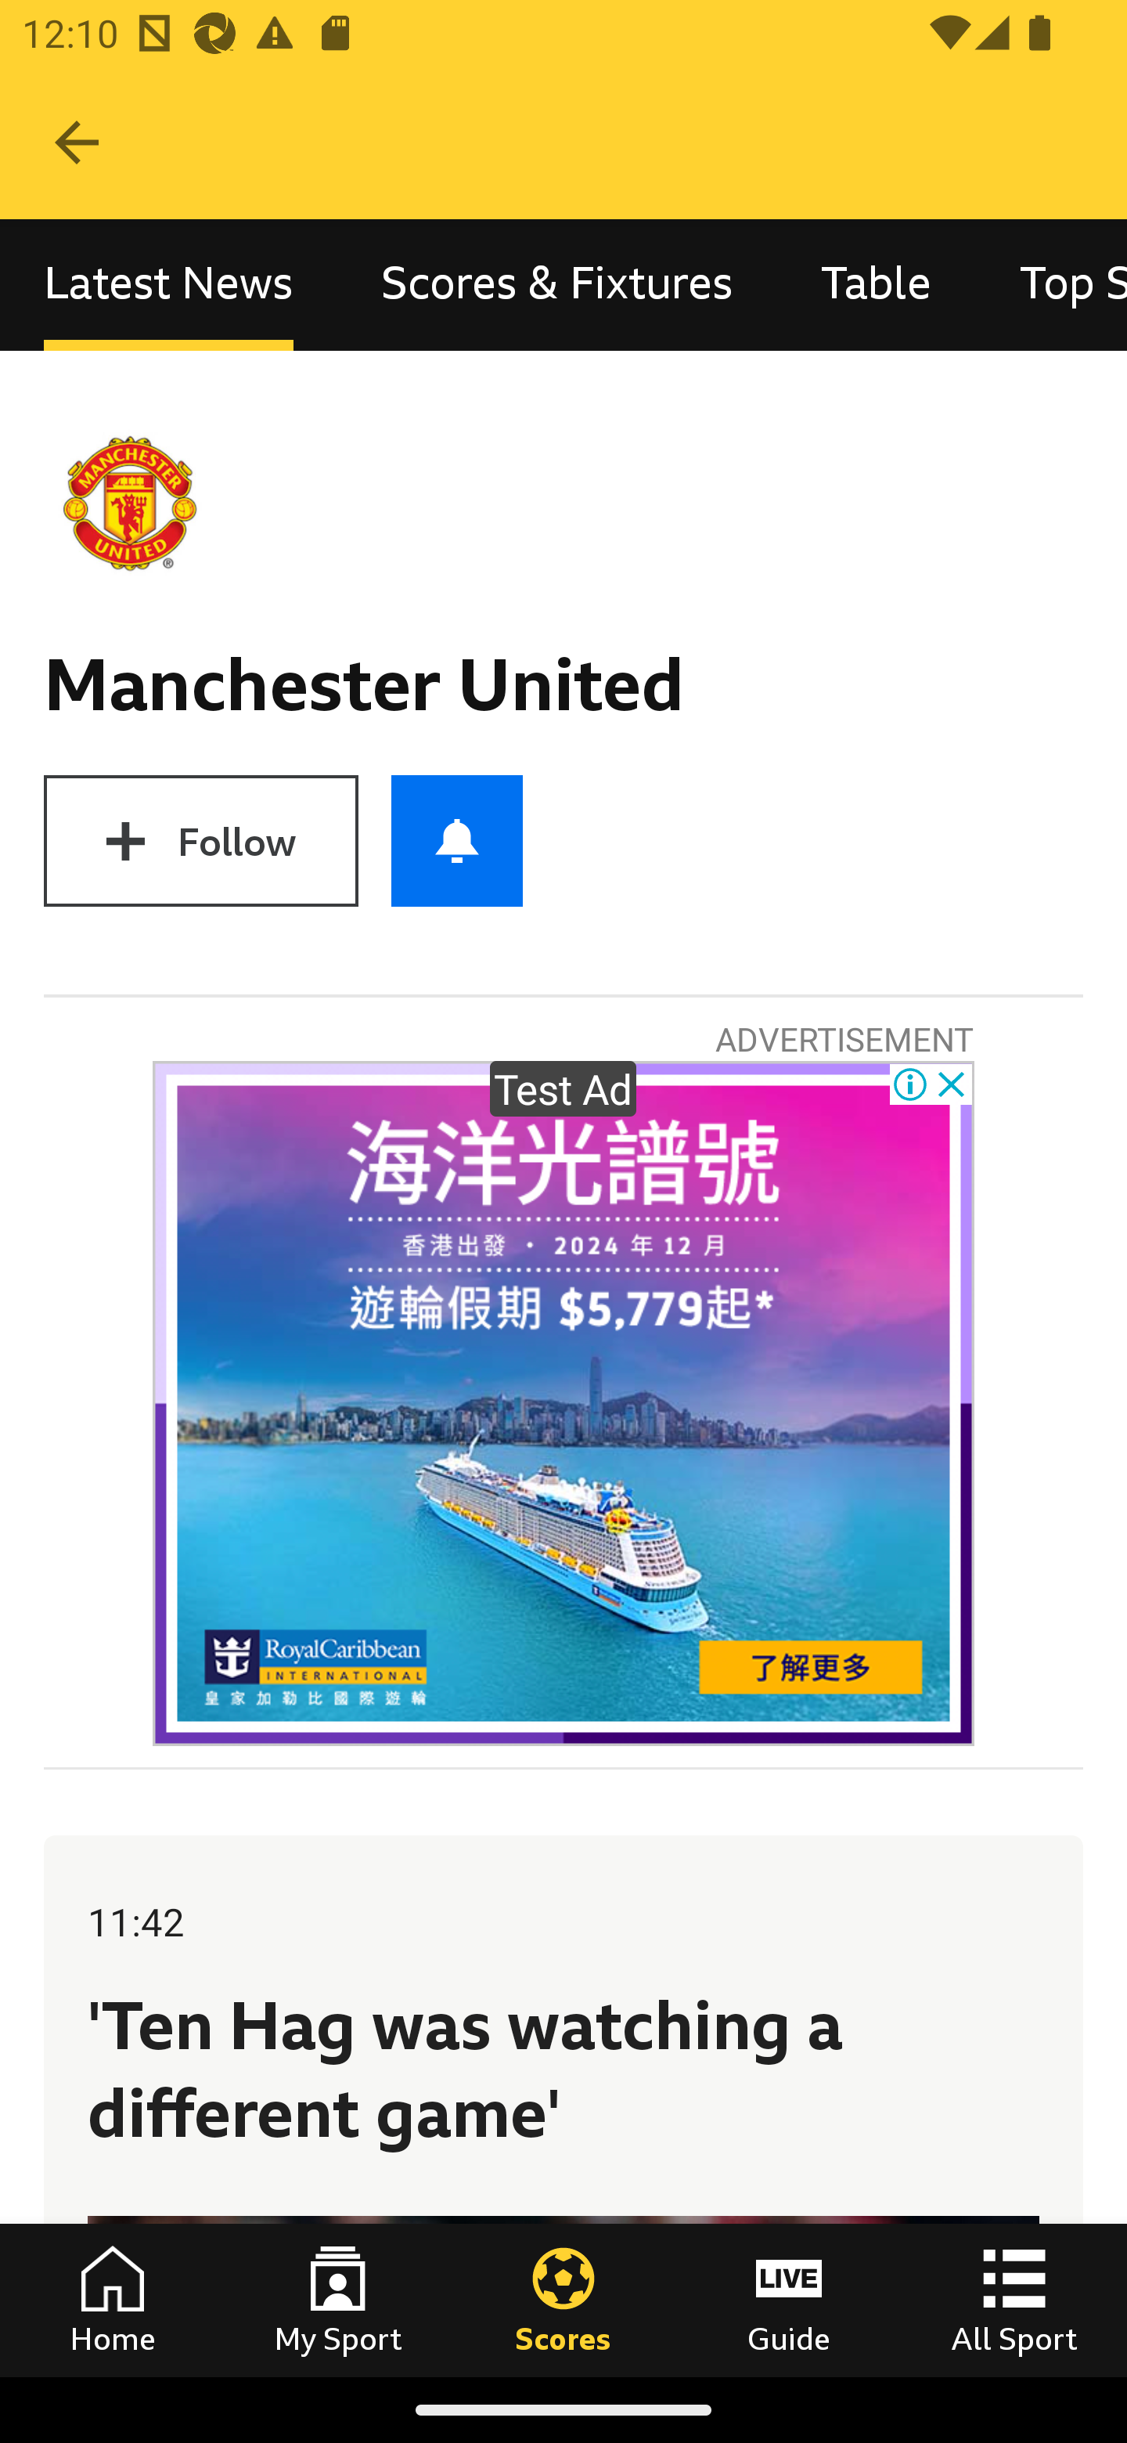 This screenshot has height=2443, width=1127. I want to click on Scores & Fixtures, so click(557, 285).